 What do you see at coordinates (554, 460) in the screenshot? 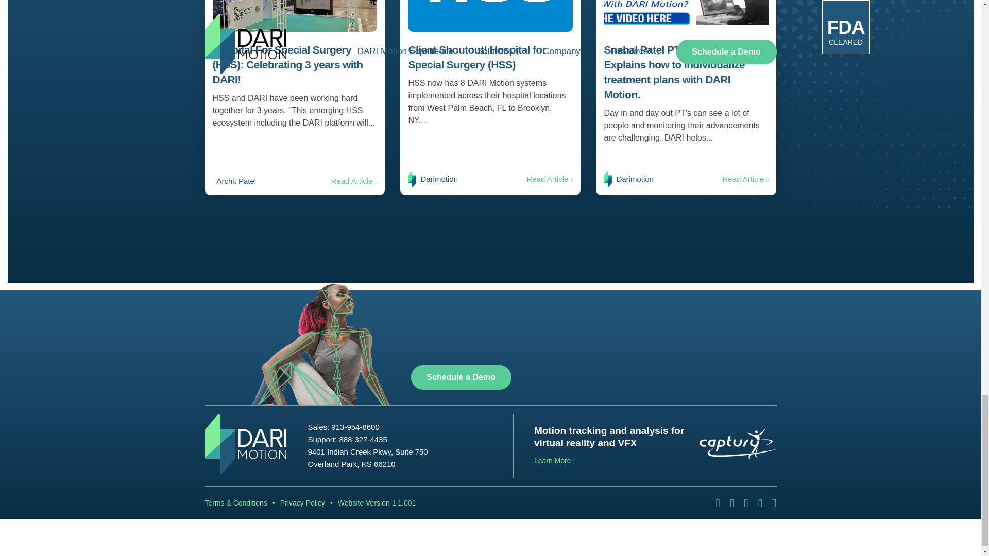
I see `Learn More` at bounding box center [554, 460].